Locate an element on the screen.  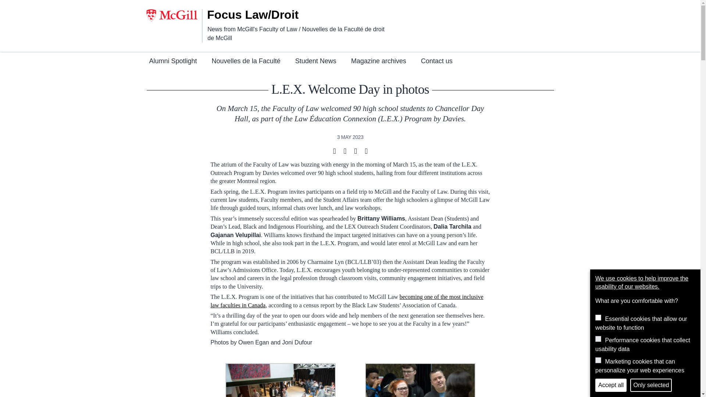
Contact us is located at coordinates (436, 62).